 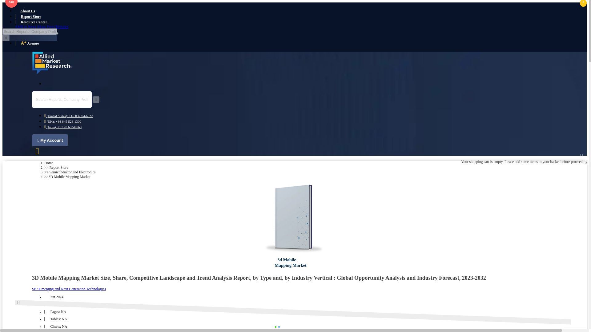 What do you see at coordinates (69, 289) in the screenshot?
I see `SE : Emerging and Next Generation Technologies` at bounding box center [69, 289].